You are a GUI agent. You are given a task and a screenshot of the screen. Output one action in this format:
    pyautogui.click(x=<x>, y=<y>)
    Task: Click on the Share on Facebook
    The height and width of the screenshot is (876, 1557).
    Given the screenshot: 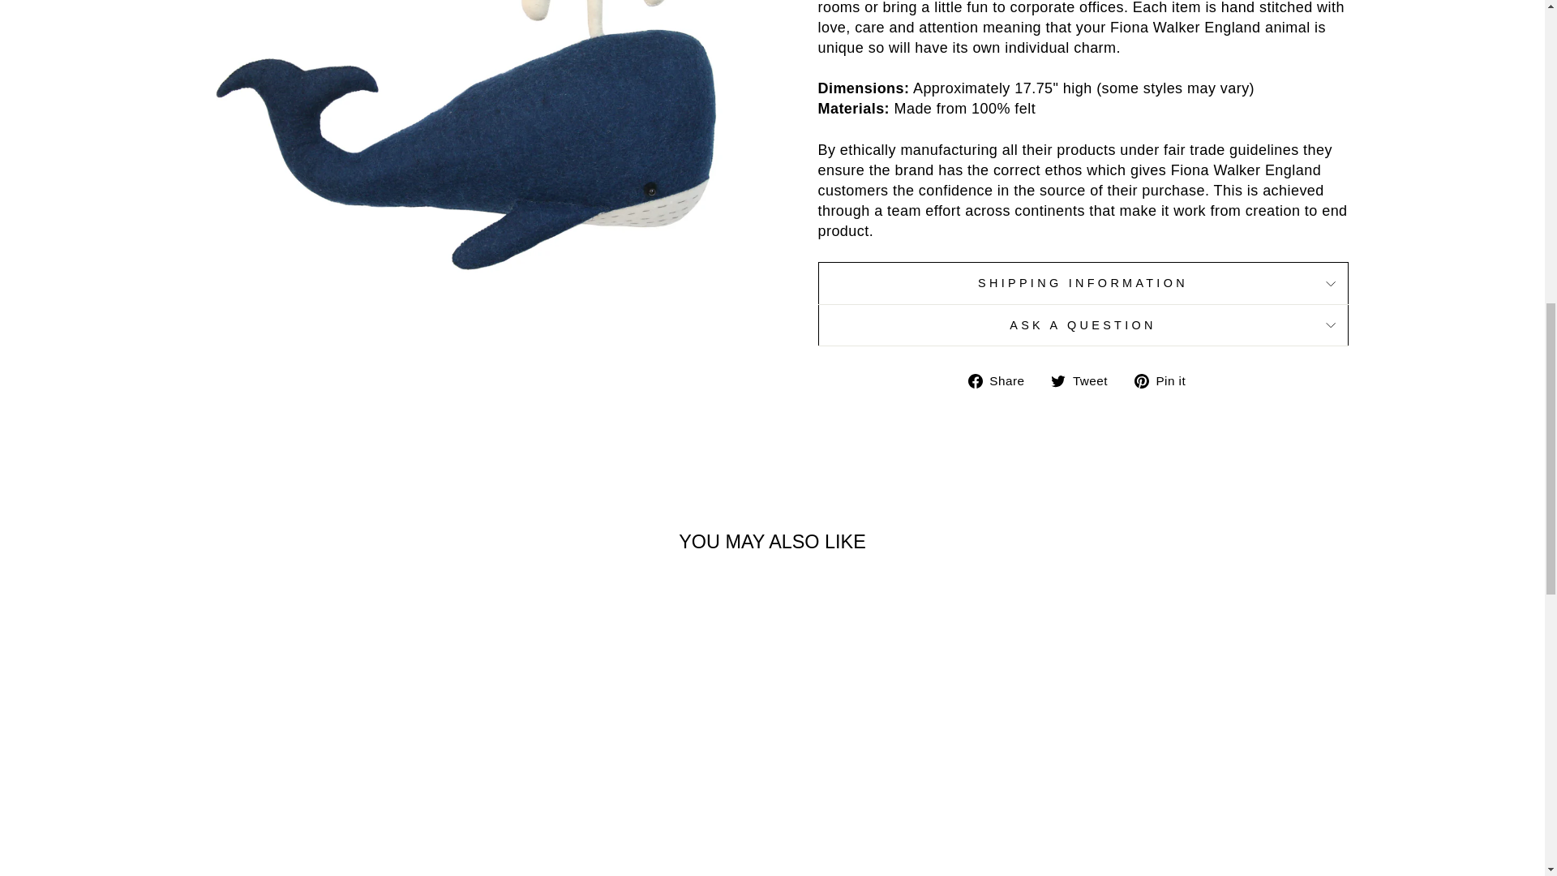 What is the action you would take?
    pyautogui.click(x=1002, y=380)
    